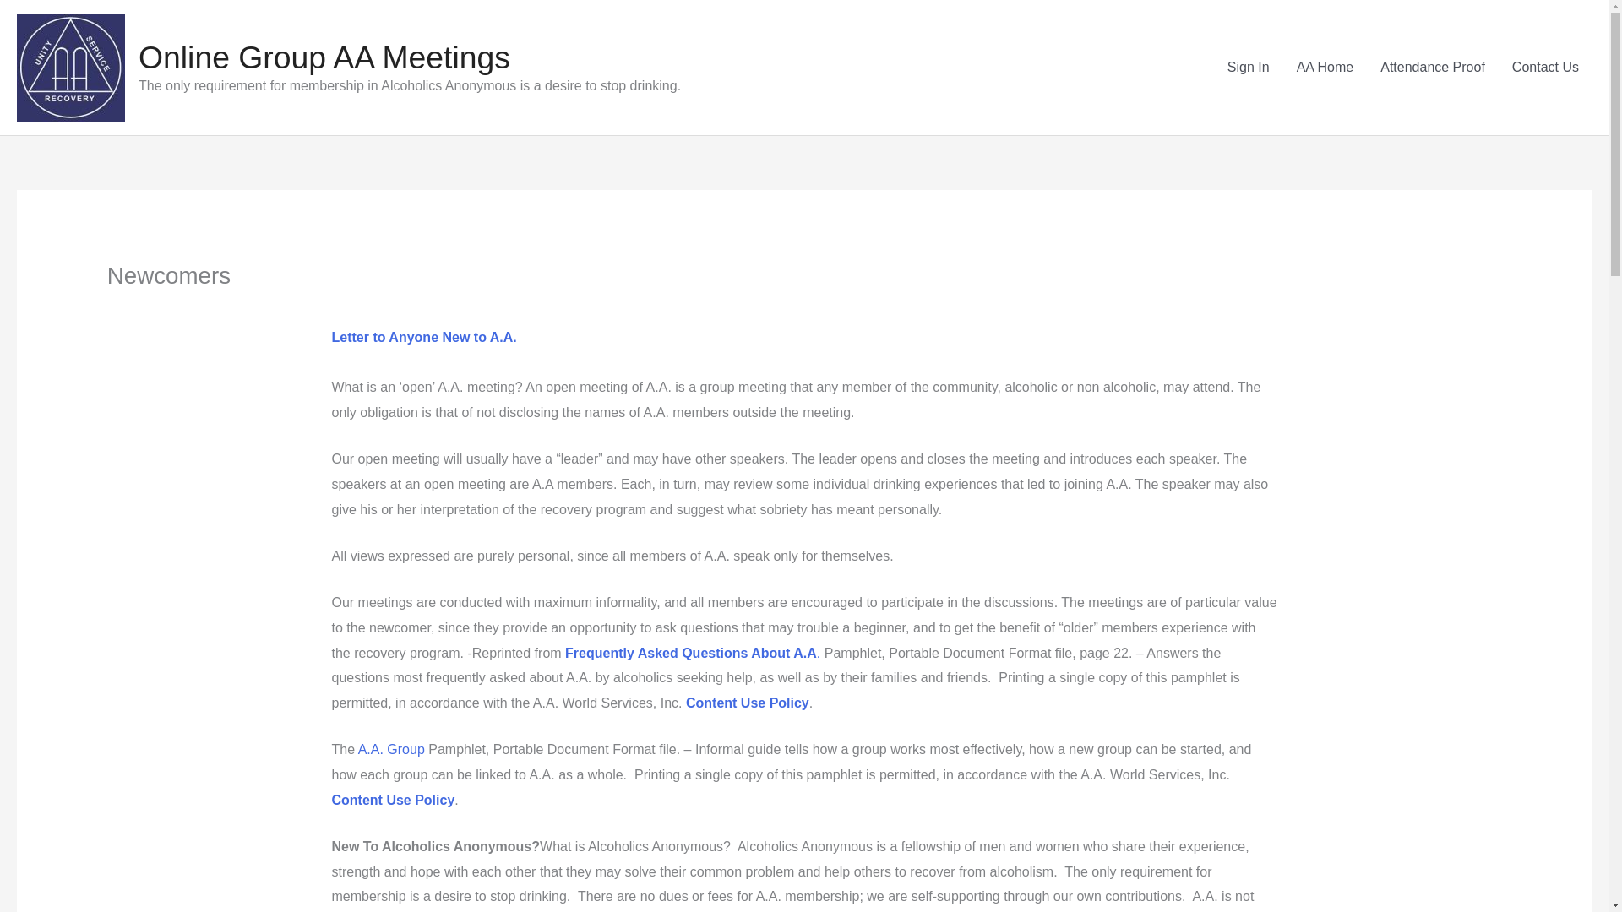  What do you see at coordinates (421, 337) in the screenshot?
I see `Letter to Anyone New to A.A` at bounding box center [421, 337].